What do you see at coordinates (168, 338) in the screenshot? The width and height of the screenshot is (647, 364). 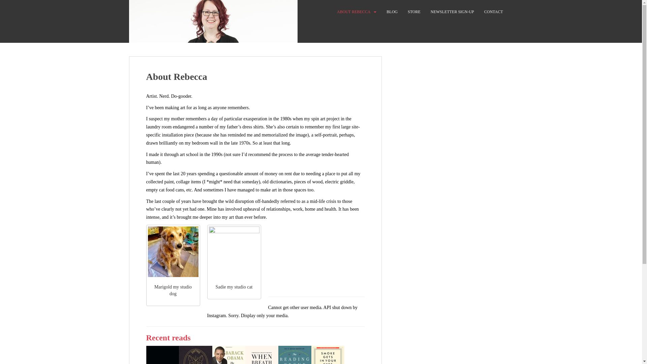 I see `Recent reads` at bounding box center [168, 338].